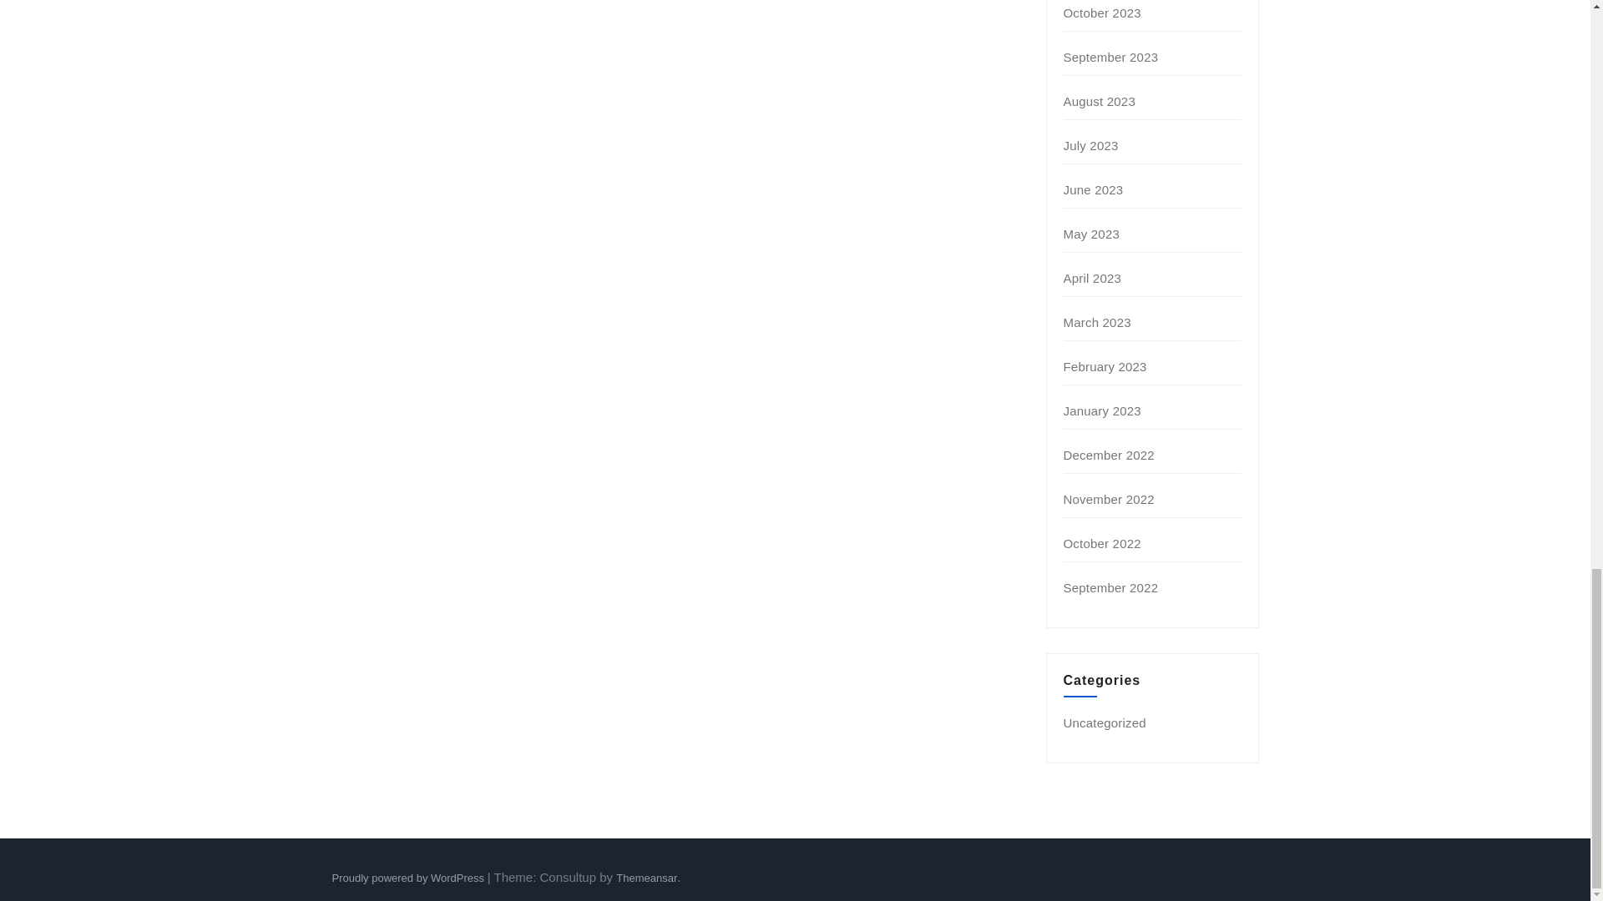 The image size is (1603, 901). I want to click on February 2023, so click(1105, 366).